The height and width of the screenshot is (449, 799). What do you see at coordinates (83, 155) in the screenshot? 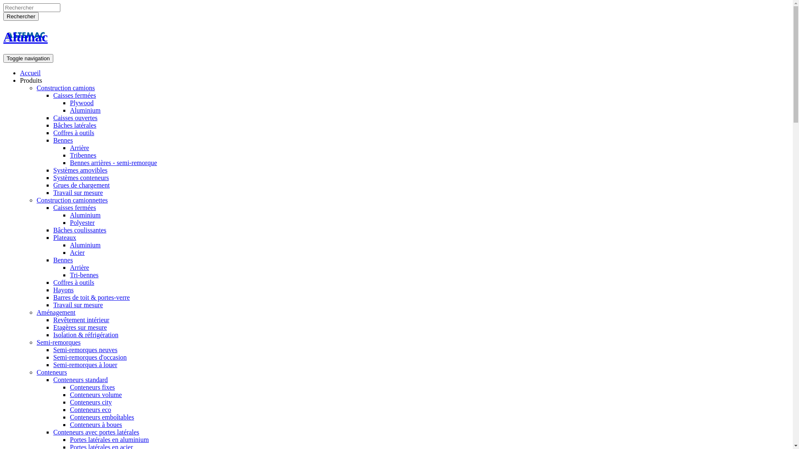
I see `Tribennes` at bounding box center [83, 155].